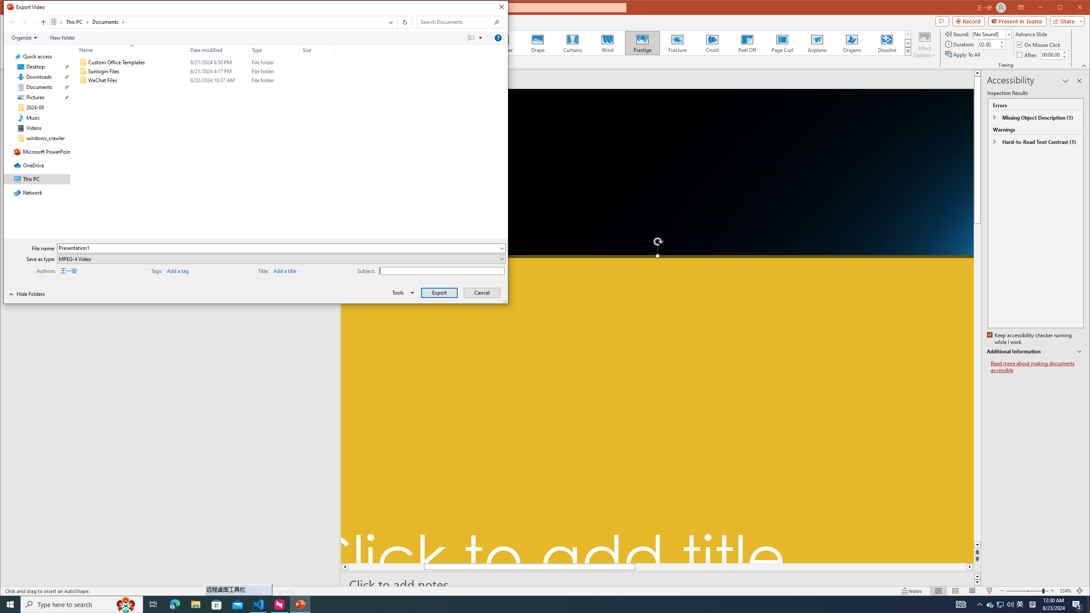  Describe the element at coordinates (1028, 54) in the screenshot. I see `After` at that location.